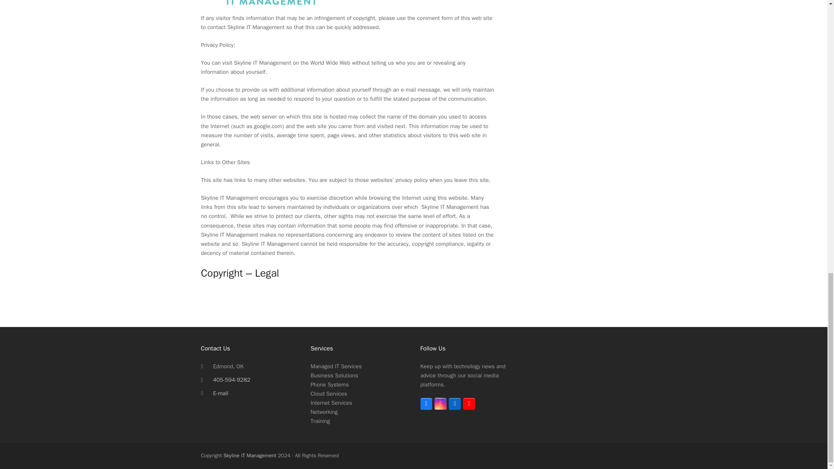 This screenshot has height=469, width=834. What do you see at coordinates (539, 452) in the screenshot?
I see `View on Facebook` at bounding box center [539, 452].